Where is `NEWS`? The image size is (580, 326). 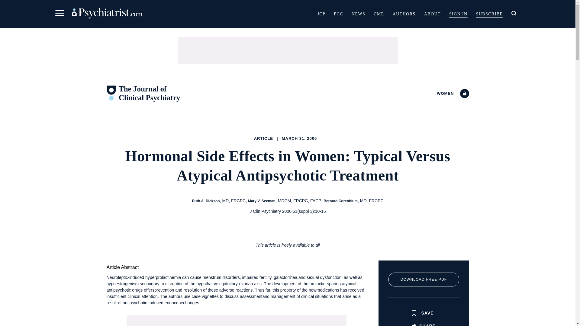 NEWS is located at coordinates (358, 14).